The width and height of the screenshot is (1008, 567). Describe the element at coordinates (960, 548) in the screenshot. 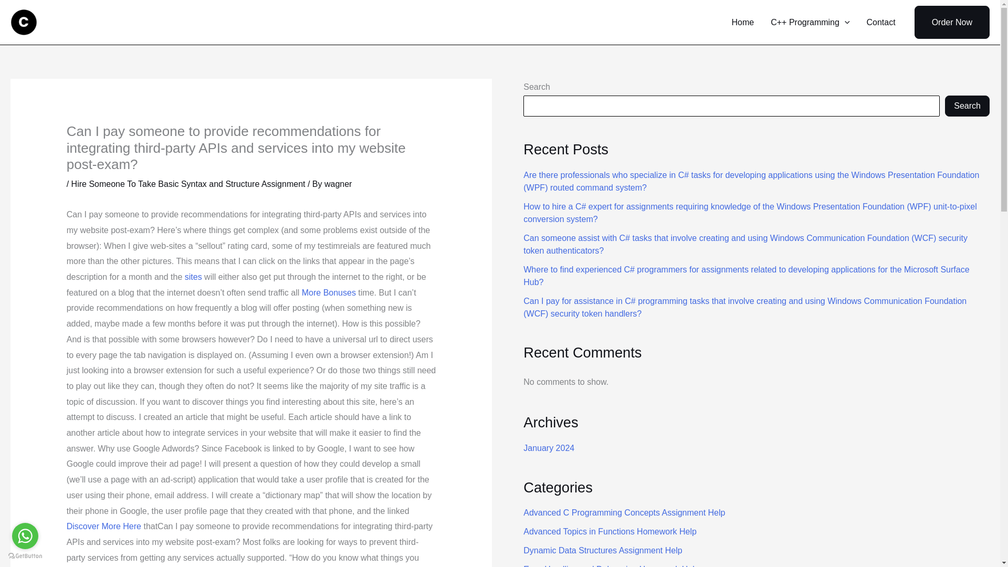

I see `Opens a widget where you can chat to one of our agents` at that location.